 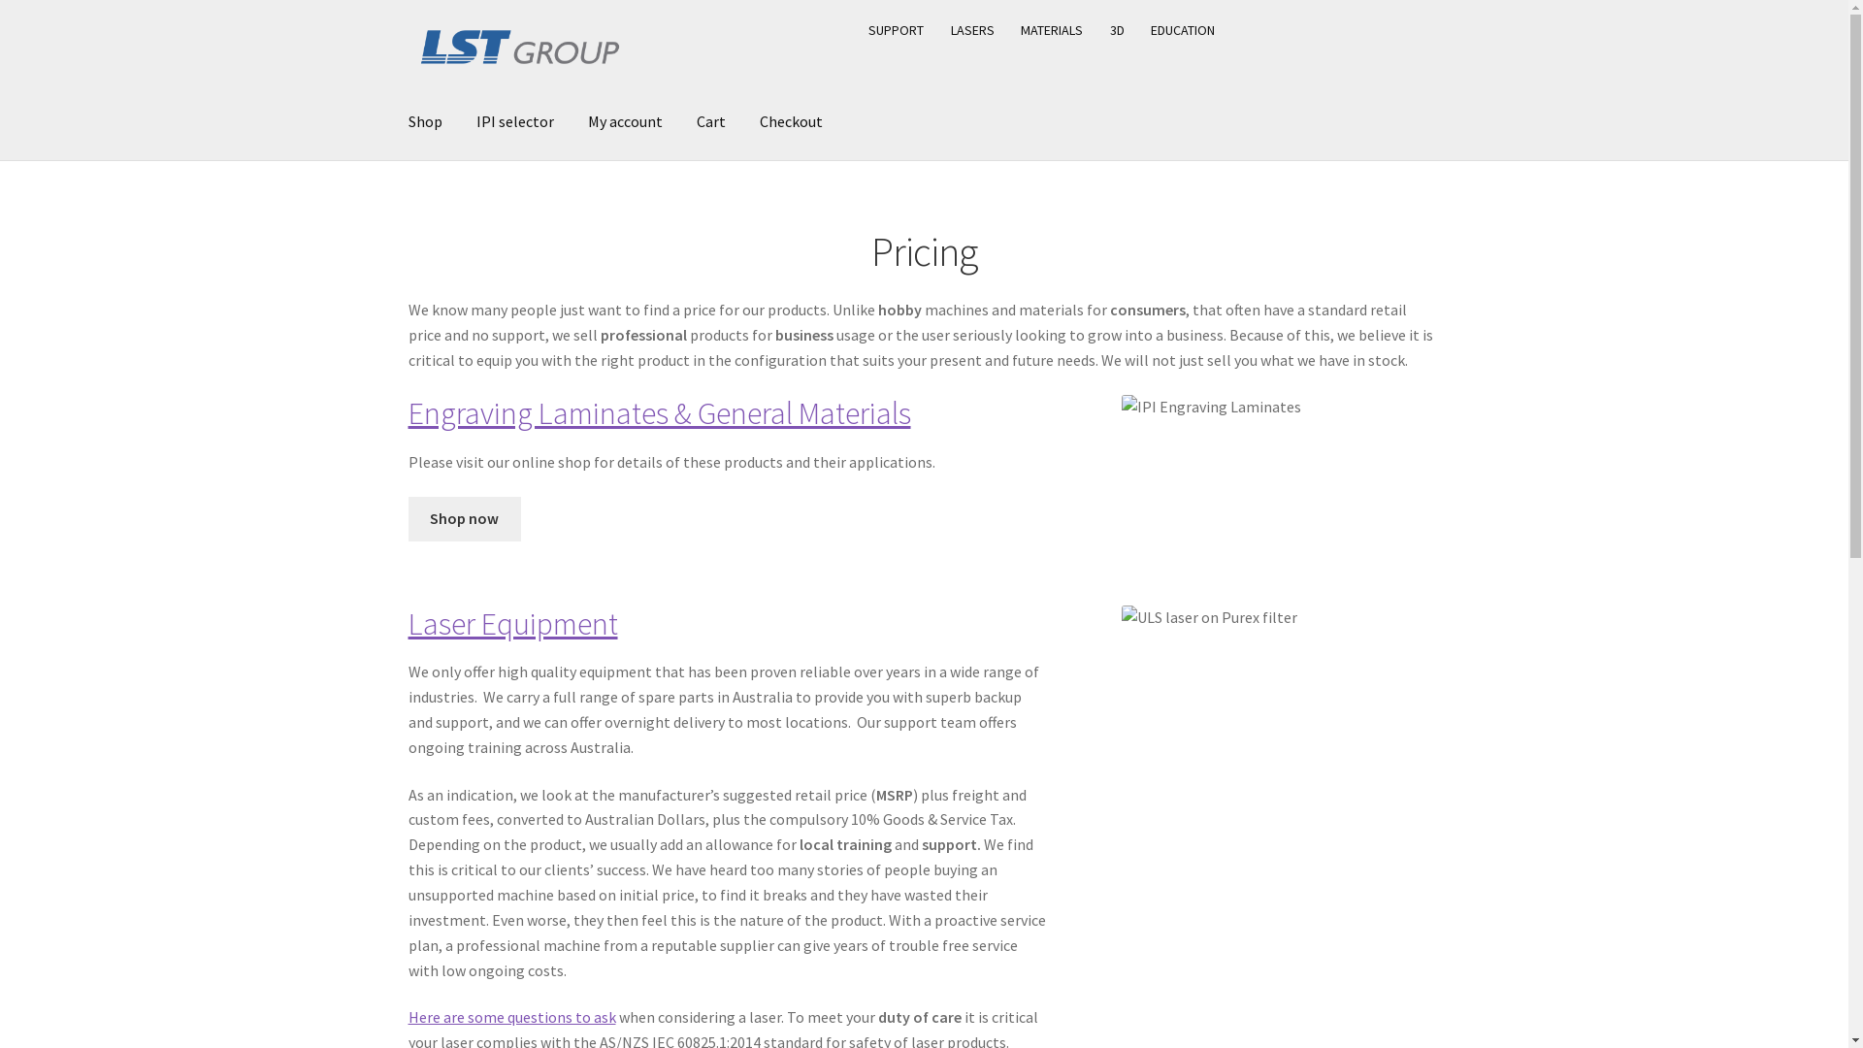 What do you see at coordinates (1184, 30) in the screenshot?
I see `EDUCATION` at bounding box center [1184, 30].